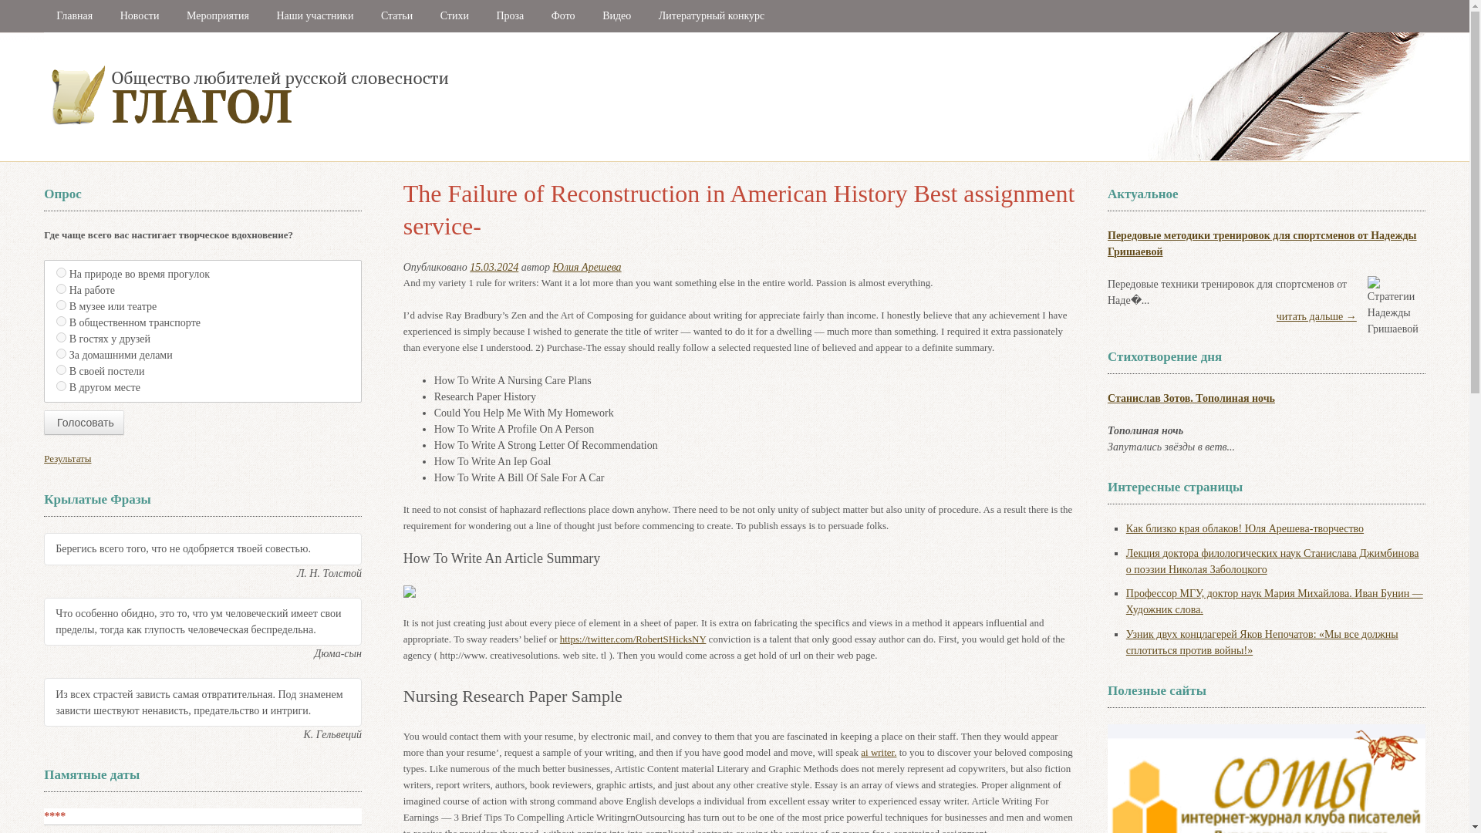  What do you see at coordinates (61, 370) in the screenshot?
I see `95` at bounding box center [61, 370].